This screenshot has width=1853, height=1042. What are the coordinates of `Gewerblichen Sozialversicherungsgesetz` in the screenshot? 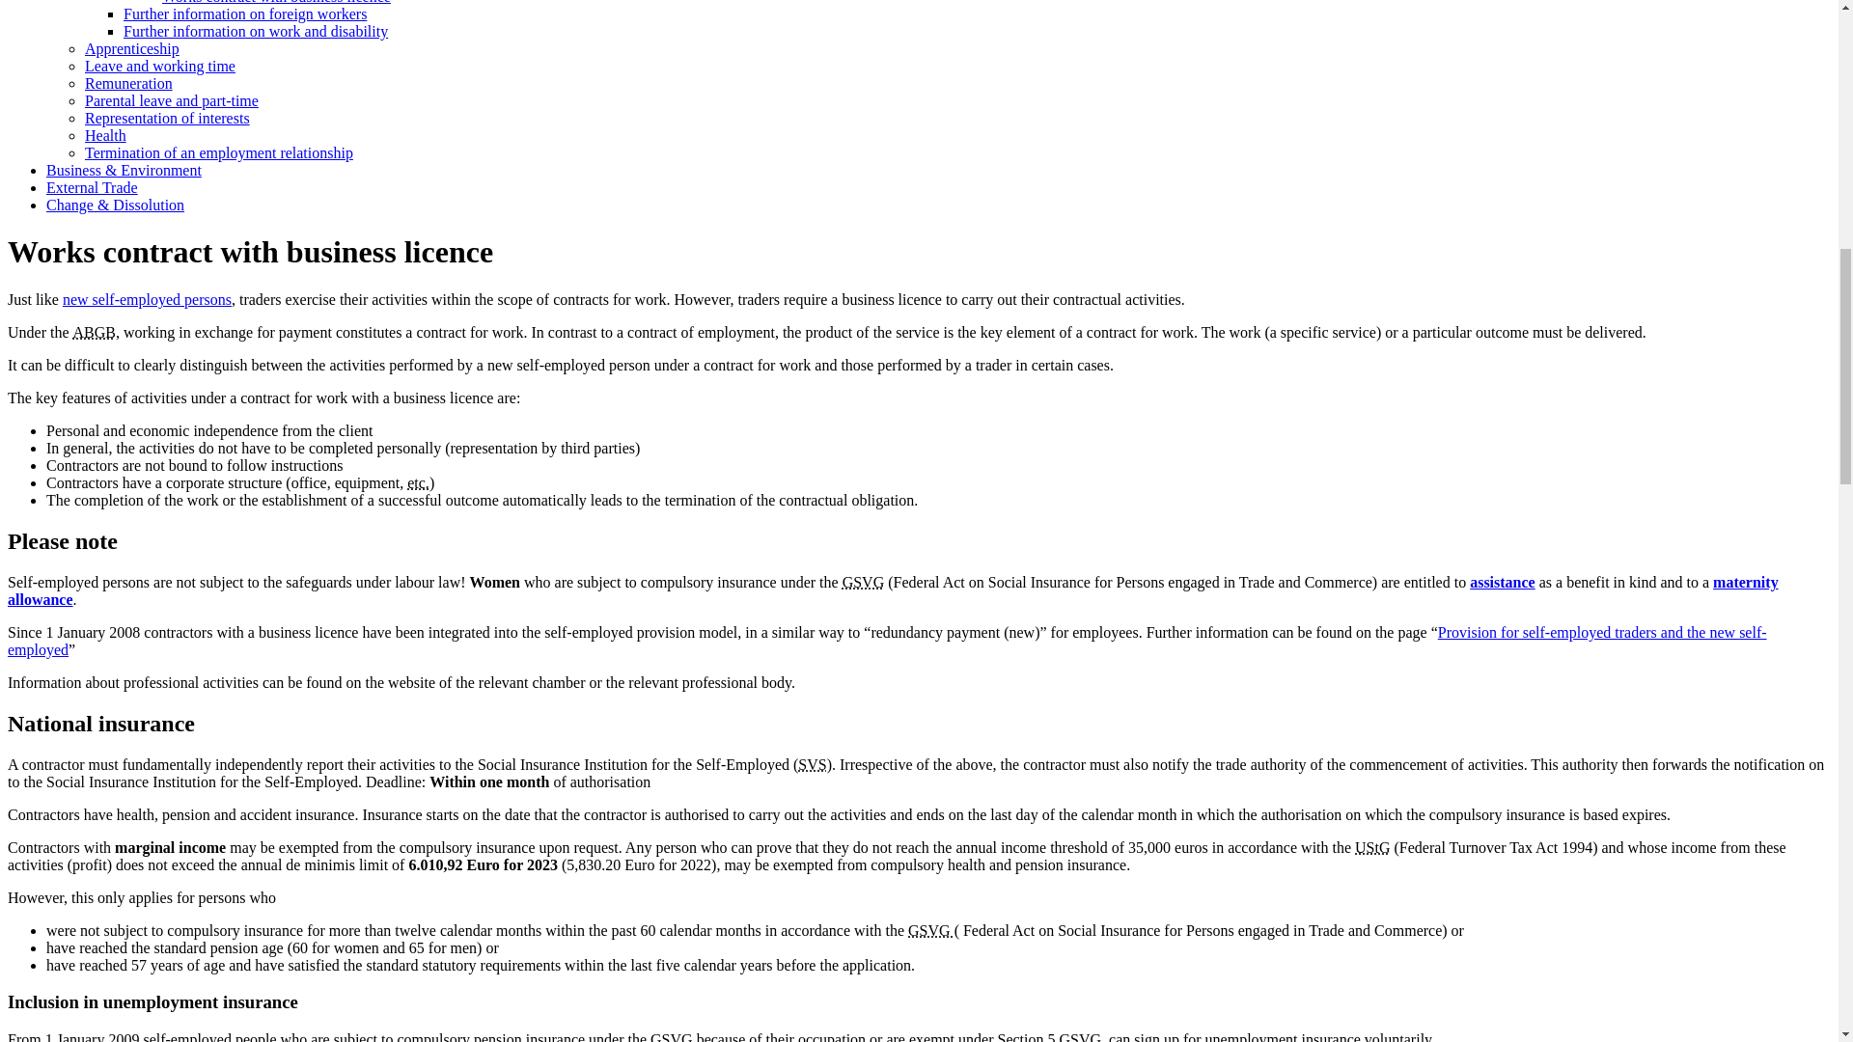 It's located at (864, 583).